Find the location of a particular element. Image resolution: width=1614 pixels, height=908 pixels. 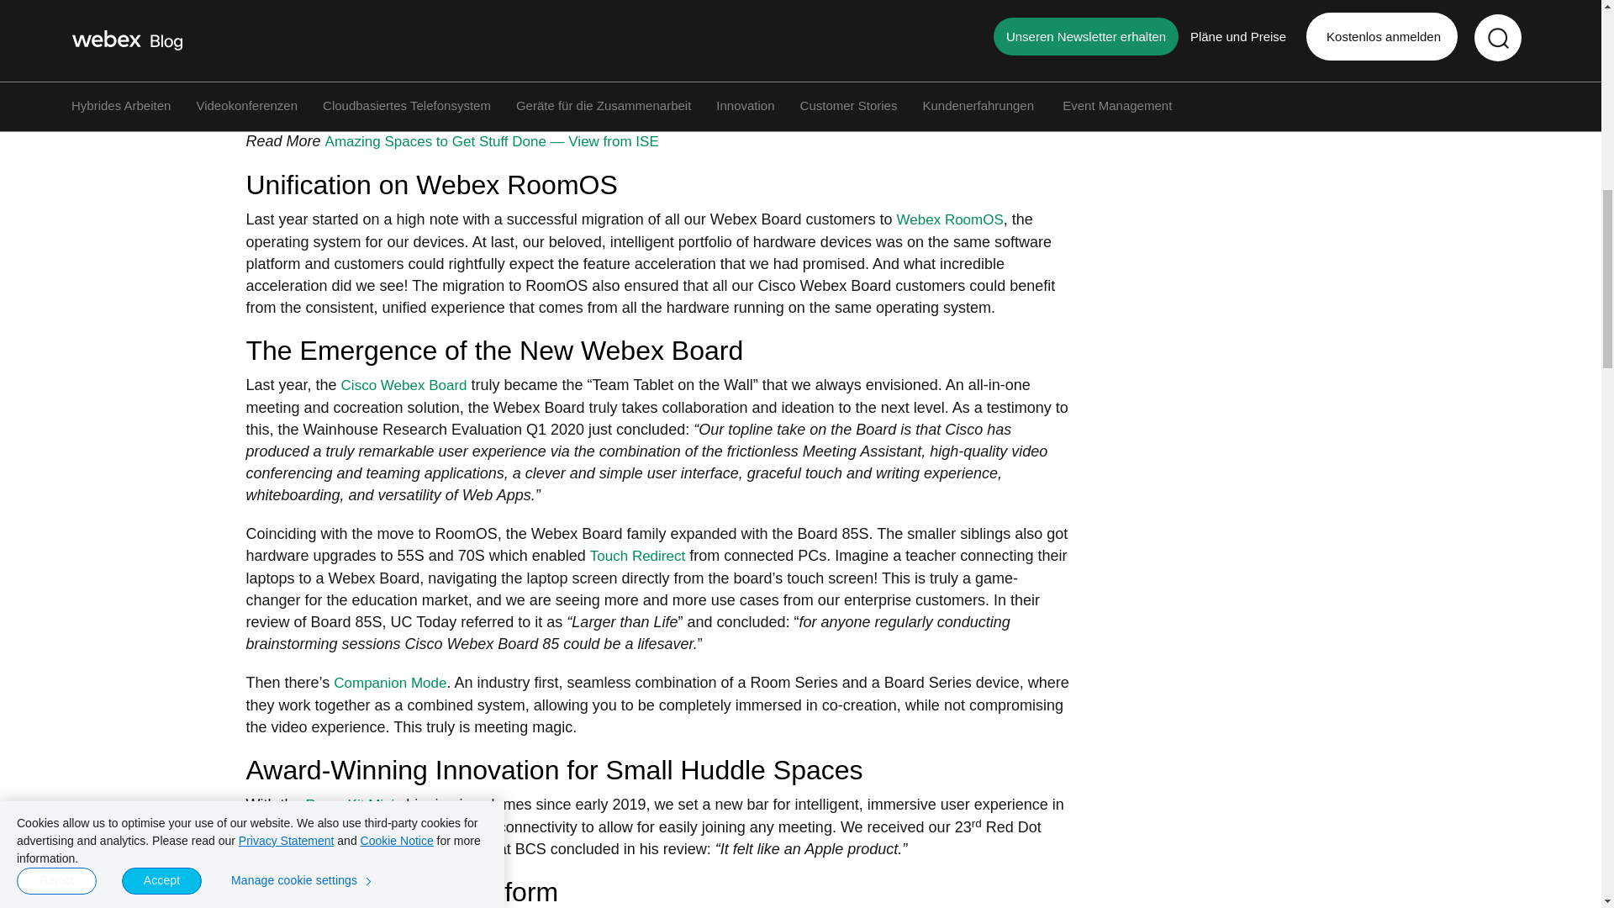

Webex RoomOS is located at coordinates (950, 219).